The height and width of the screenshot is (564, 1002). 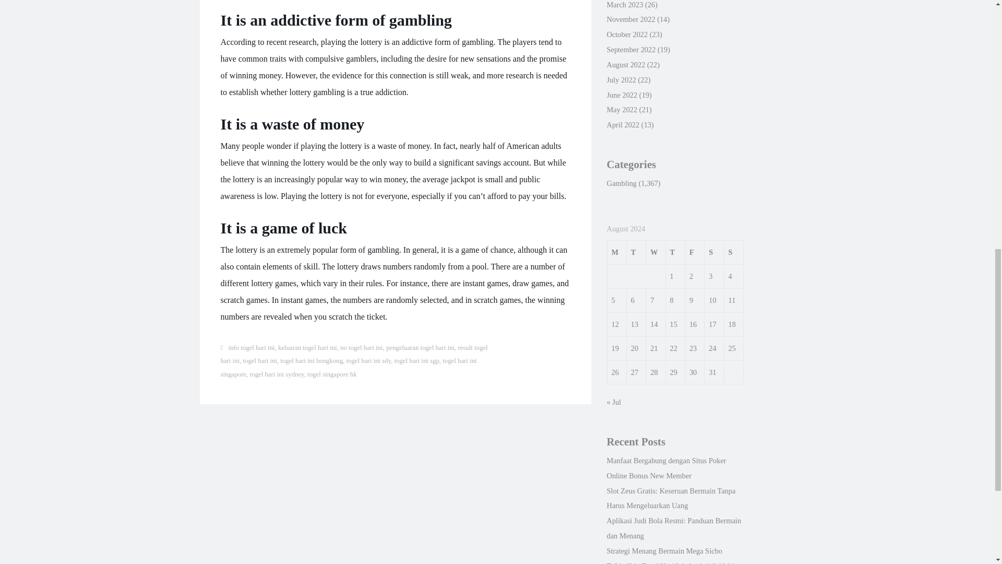 What do you see at coordinates (307, 347) in the screenshot?
I see `keluaran togel hari ini` at bounding box center [307, 347].